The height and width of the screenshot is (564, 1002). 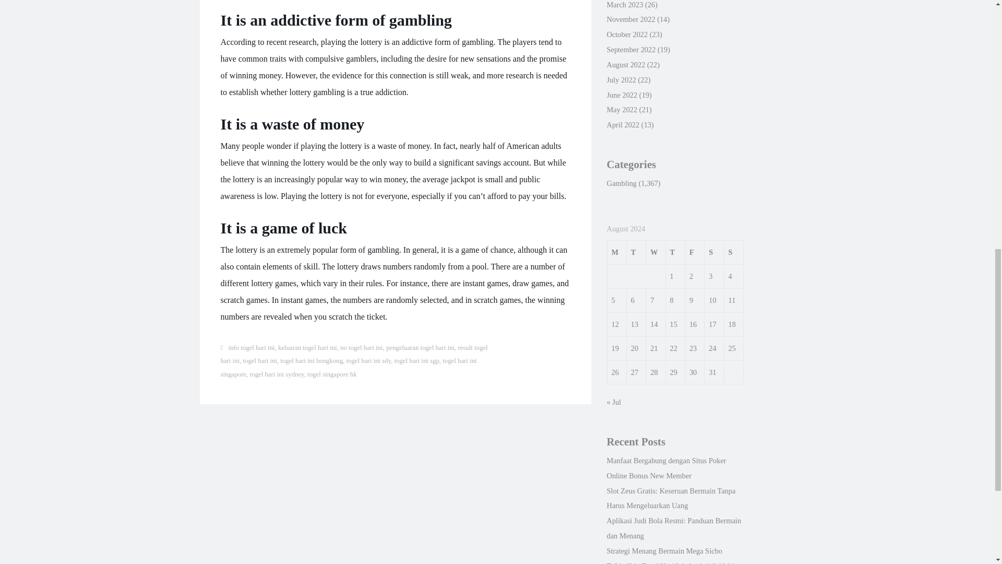 What do you see at coordinates (307, 347) in the screenshot?
I see `keluaran togel hari ini` at bounding box center [307, 347].